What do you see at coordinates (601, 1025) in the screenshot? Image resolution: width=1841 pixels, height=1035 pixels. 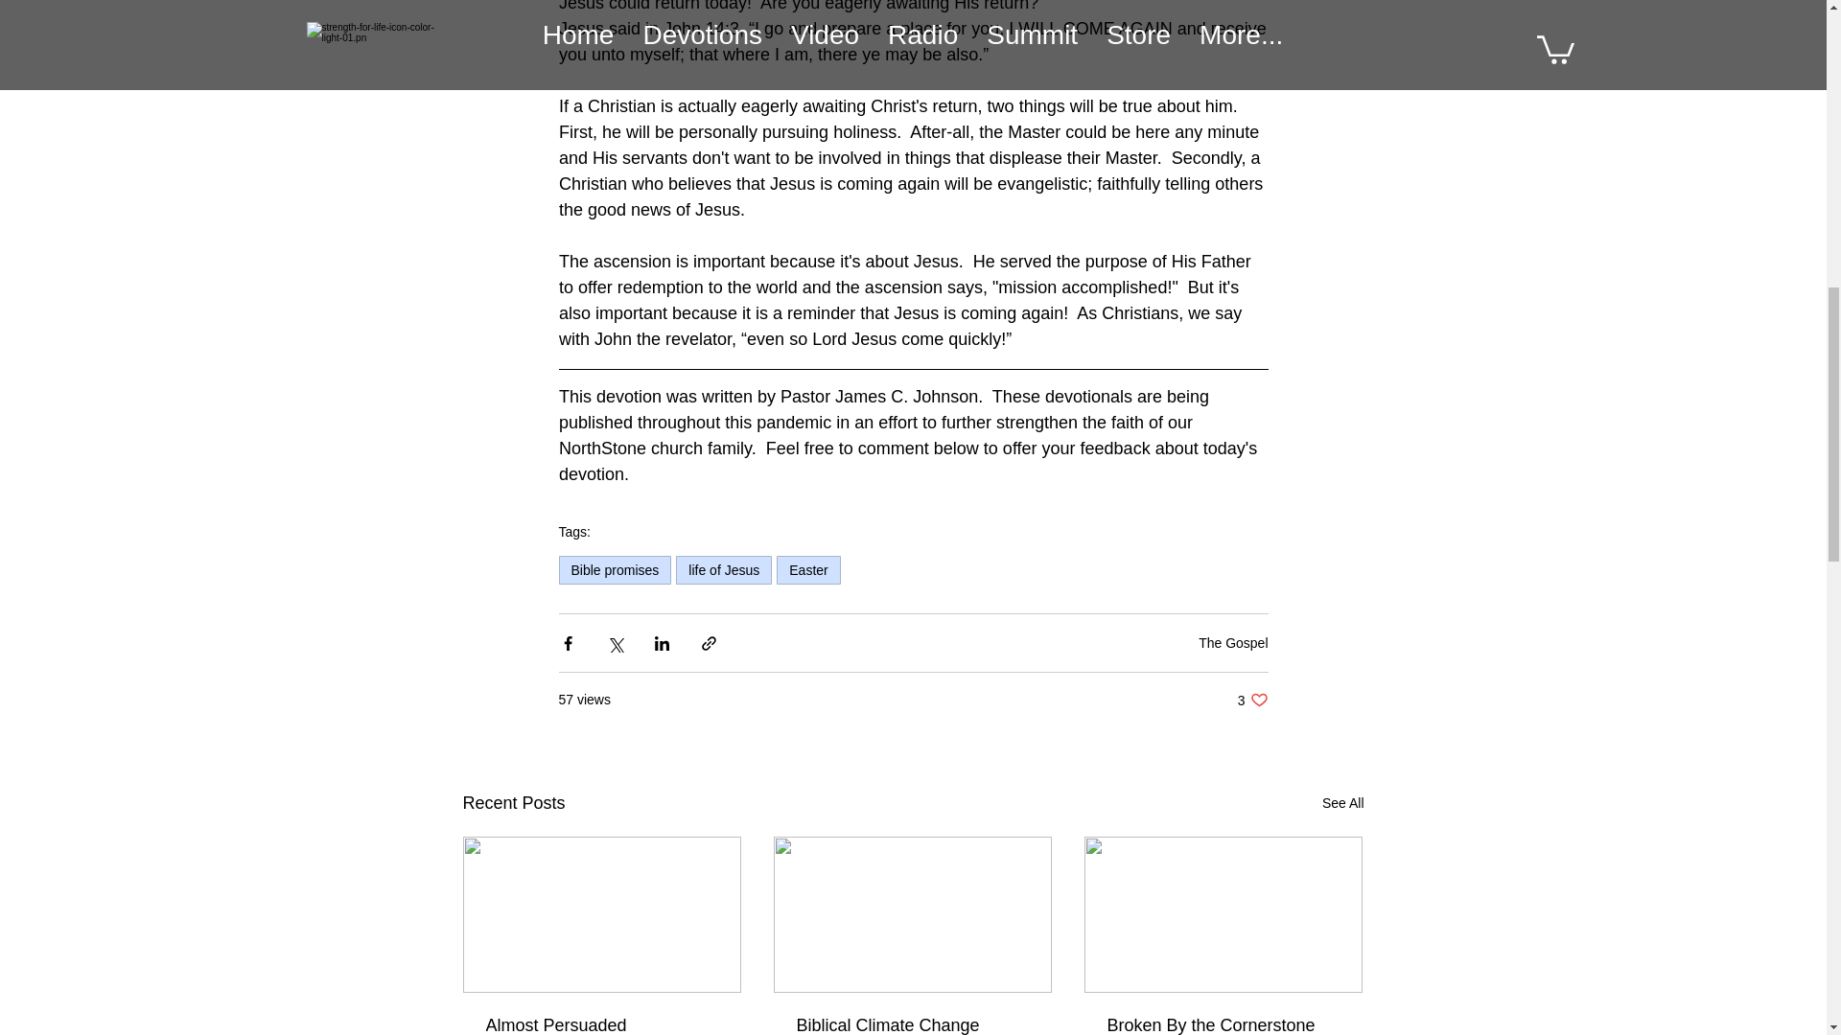 I see `Almost Persuaded` at bounding box center [601, 1025].